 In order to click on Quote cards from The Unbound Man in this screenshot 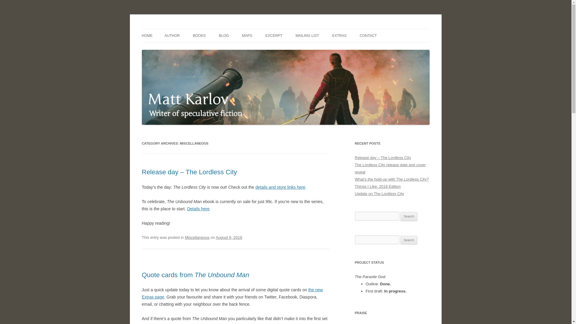, I will do `click(195, 275)`.